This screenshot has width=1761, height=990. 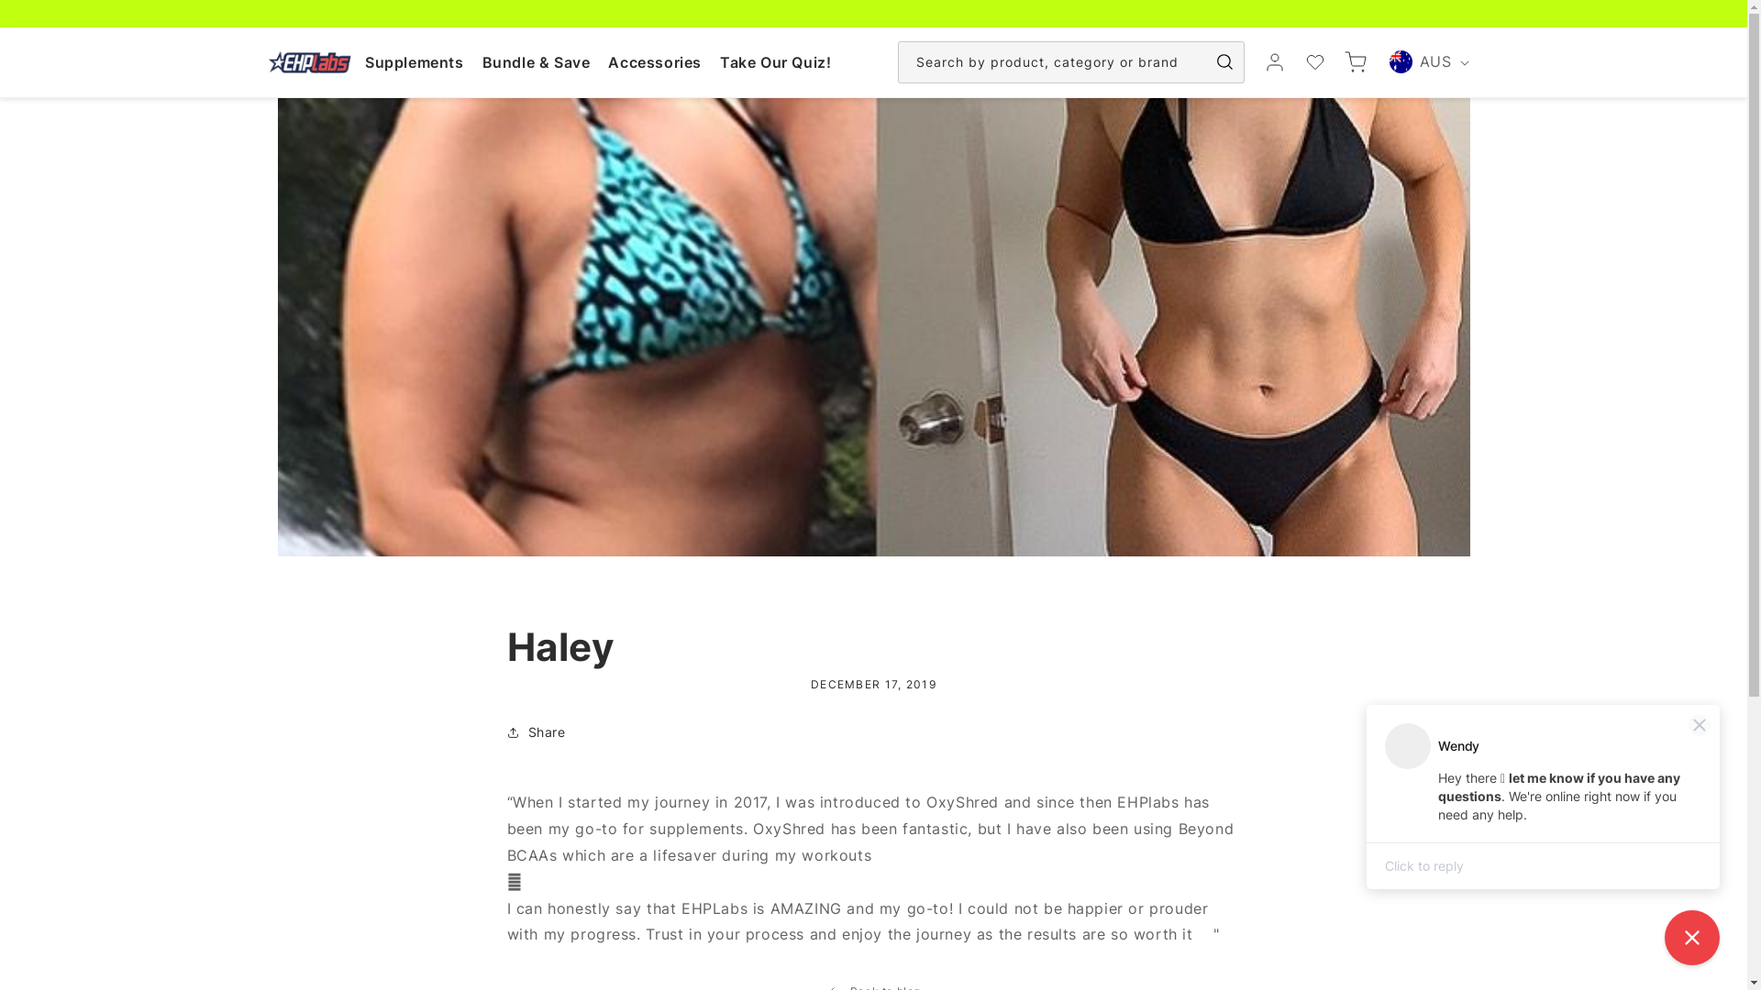 What do you see at coordinates (537, 62) in the screenshot?
I see `Bundle & Save` at bounding box center [537, 62].